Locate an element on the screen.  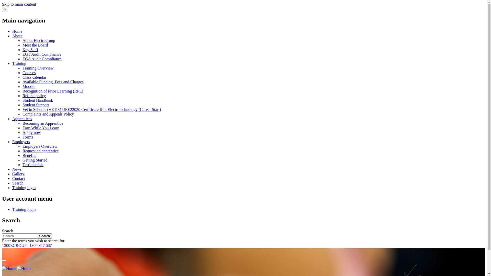
Contact is located at coordinates (19, 178).